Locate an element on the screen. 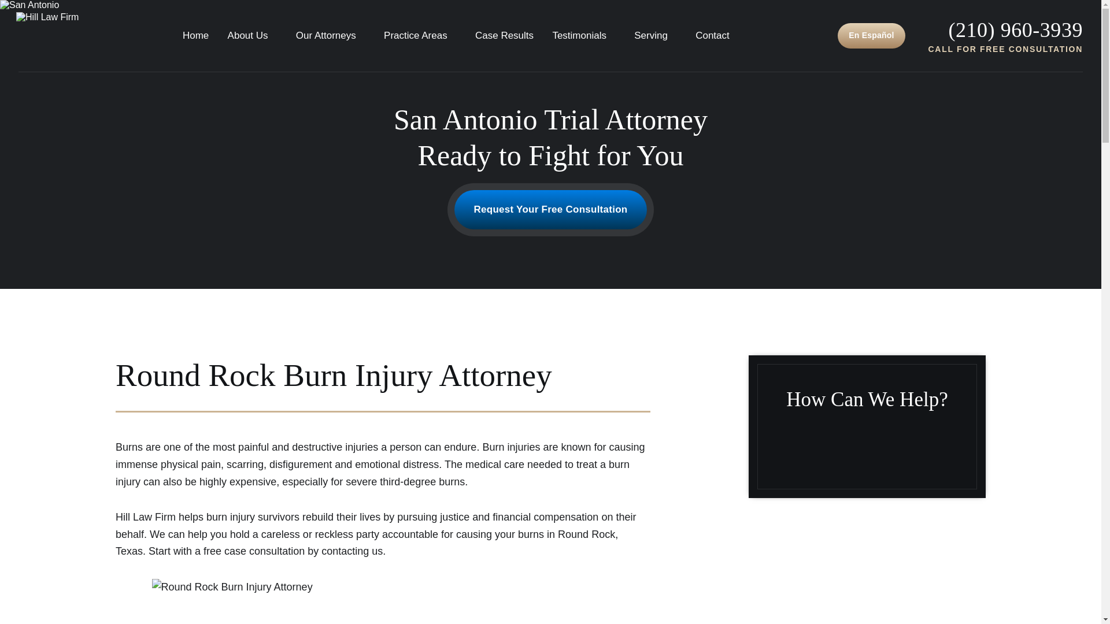 This screenshot has width=1110, height=624. About Us is located at coordinates (252, 35).